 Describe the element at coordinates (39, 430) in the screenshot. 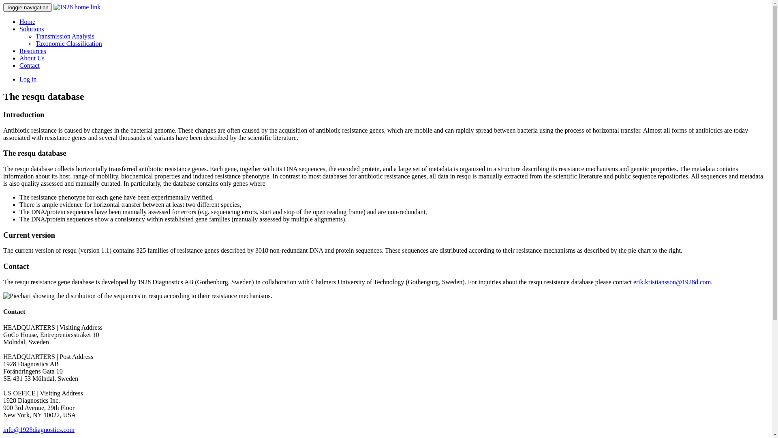

I see `info@1928diagnostics.com` at that location.